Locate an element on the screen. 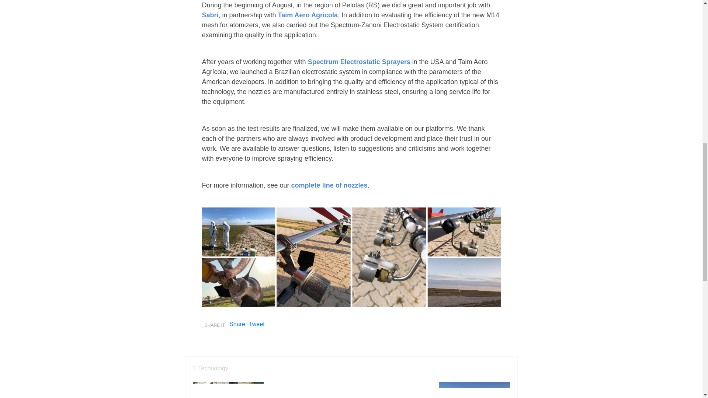  Alan Poulsen presents Zanoni-Spectrum electrostatic results is located at coordinates (474, 390).